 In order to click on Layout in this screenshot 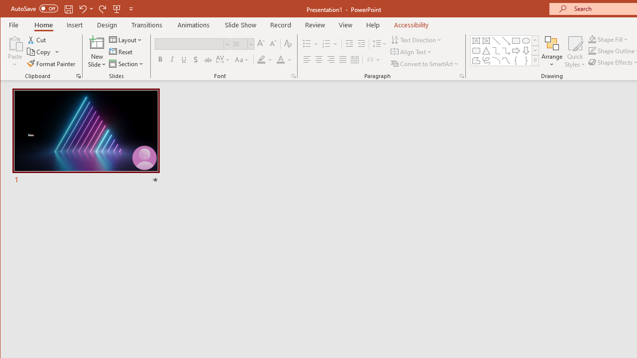, I will do `click(126, 40)`.